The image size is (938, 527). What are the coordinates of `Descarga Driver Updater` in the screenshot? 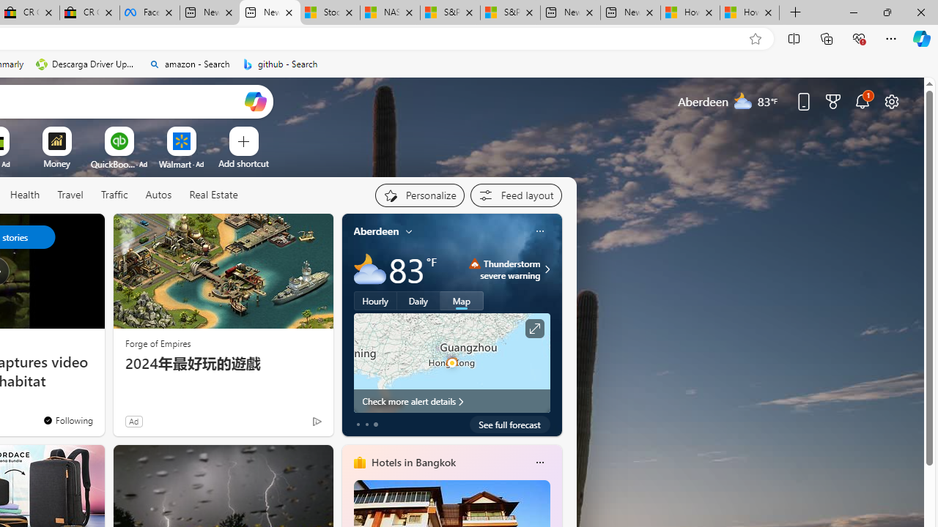 It's located at (86, 64).